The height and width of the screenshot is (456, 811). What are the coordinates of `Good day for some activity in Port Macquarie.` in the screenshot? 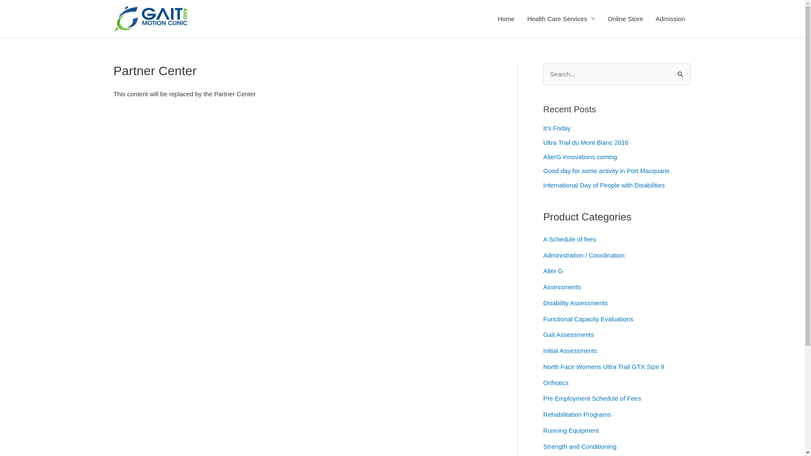 It's located at (607, 171).